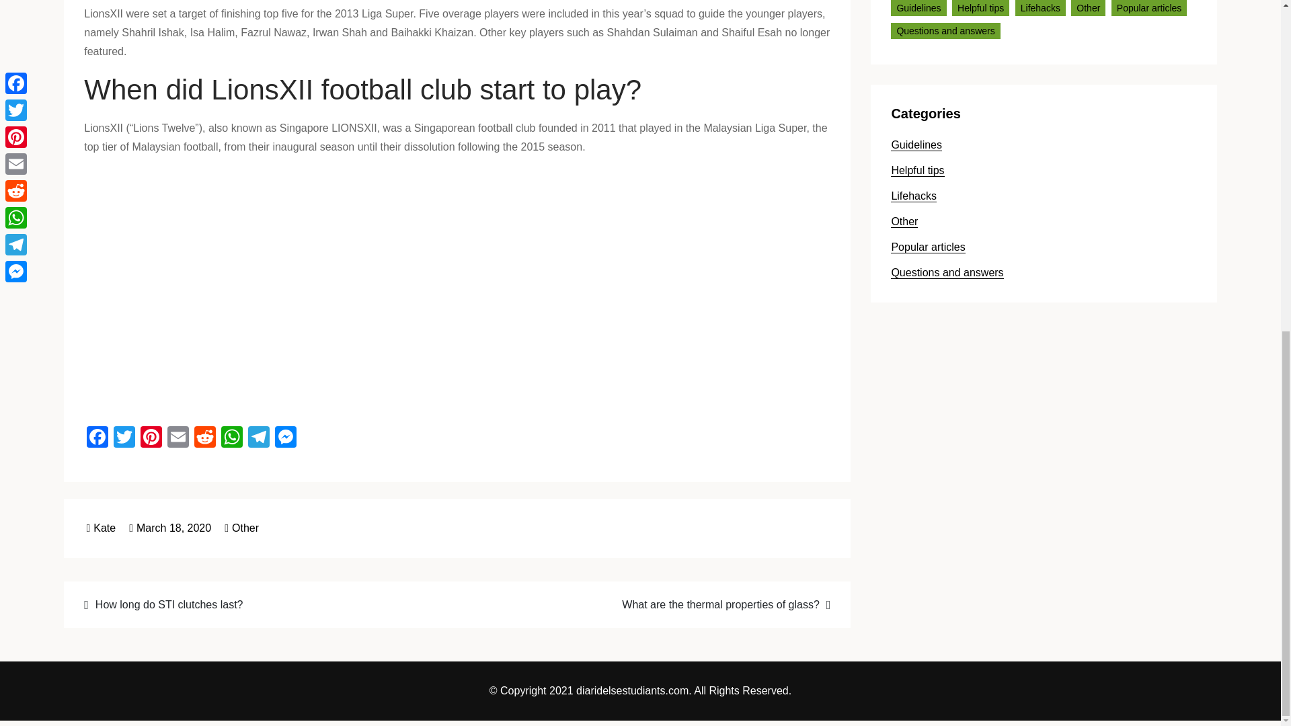  Describe the element at coordinates (1088, 8) in the screenshot. I see `Other` at that location.